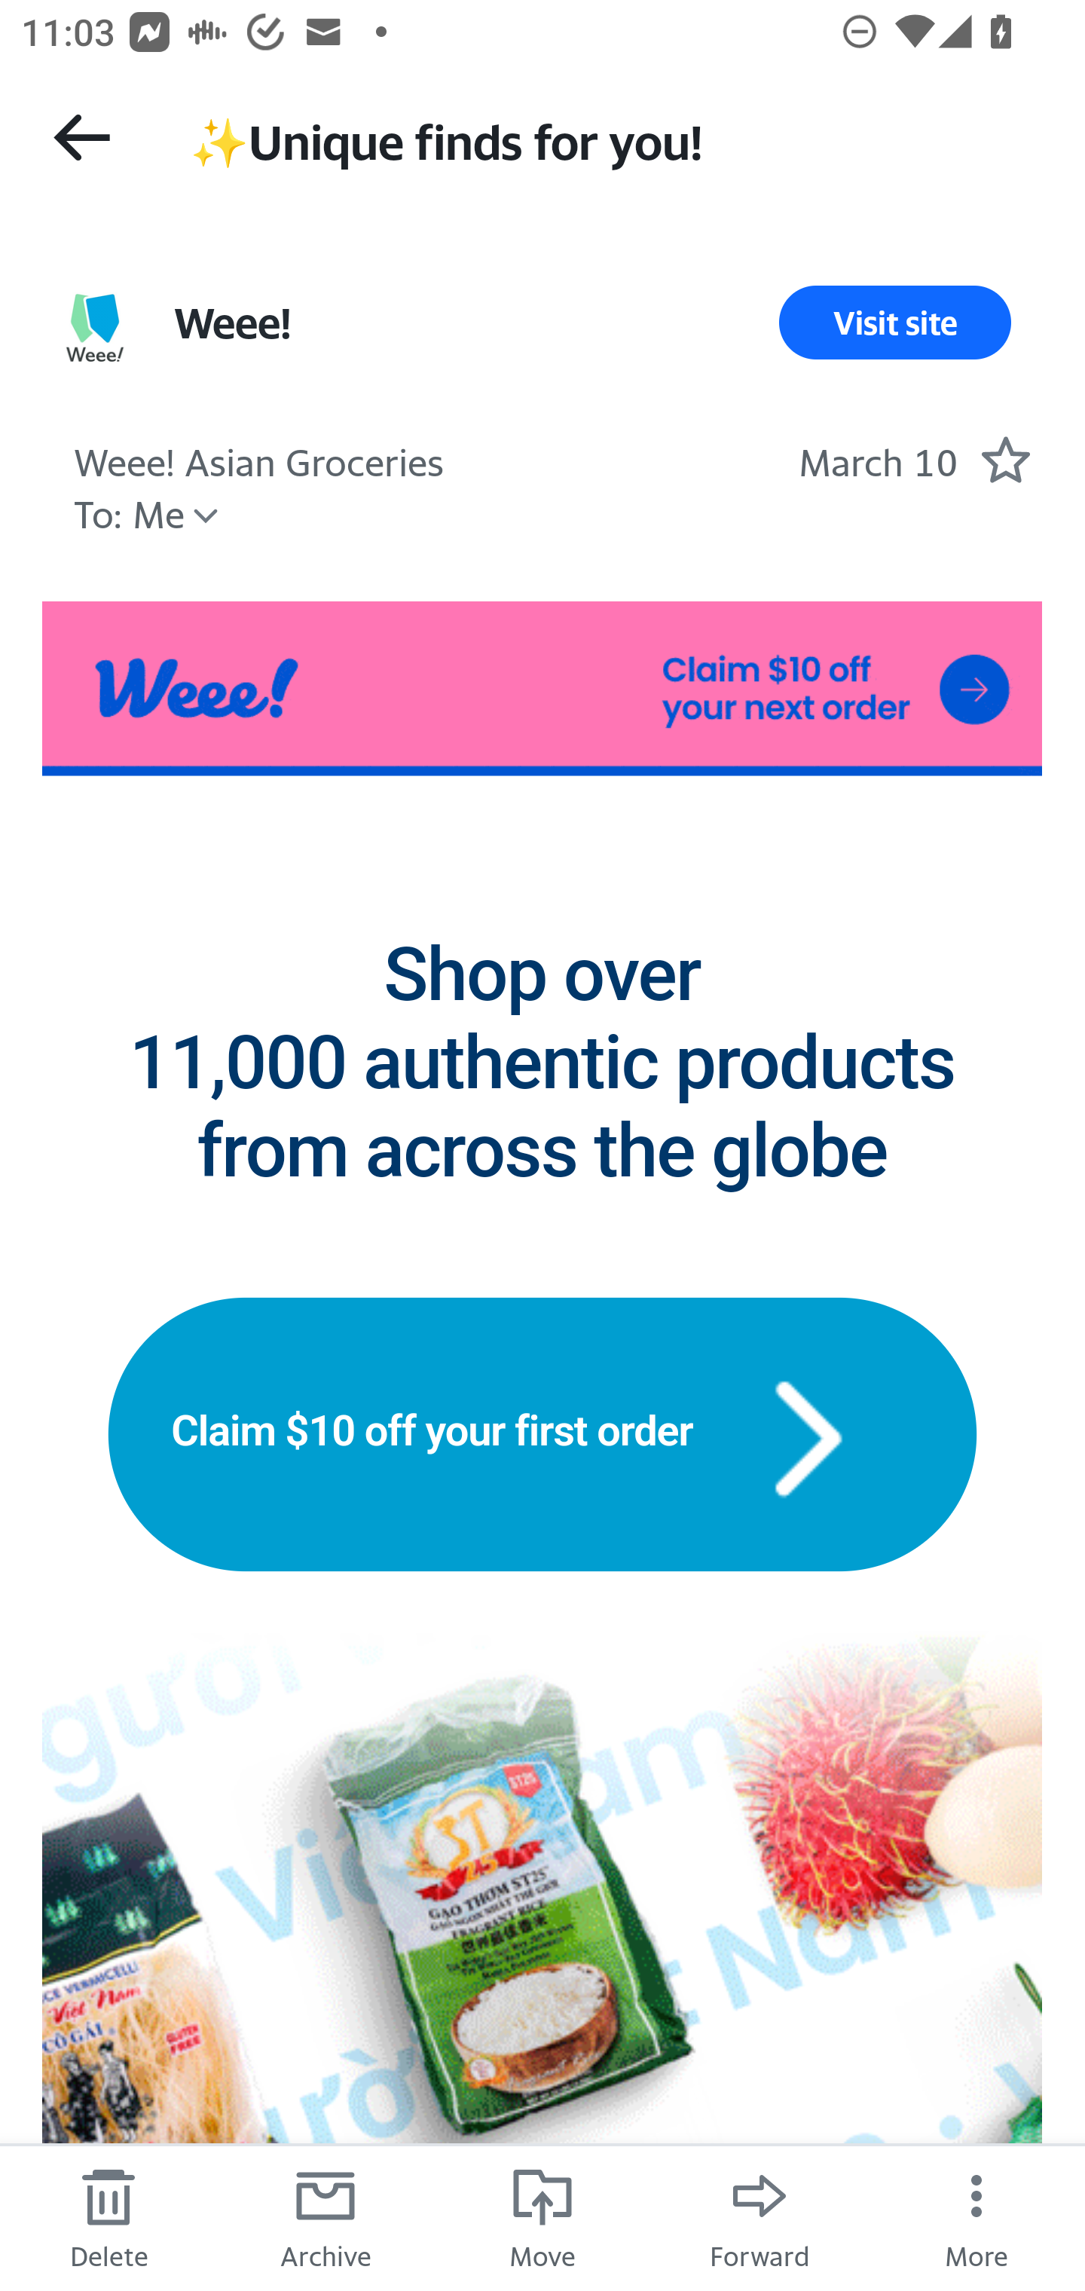 This screenshot has width=1085, height=2291. I want to click on Weee! Sender Weee!, so click(232, 323).